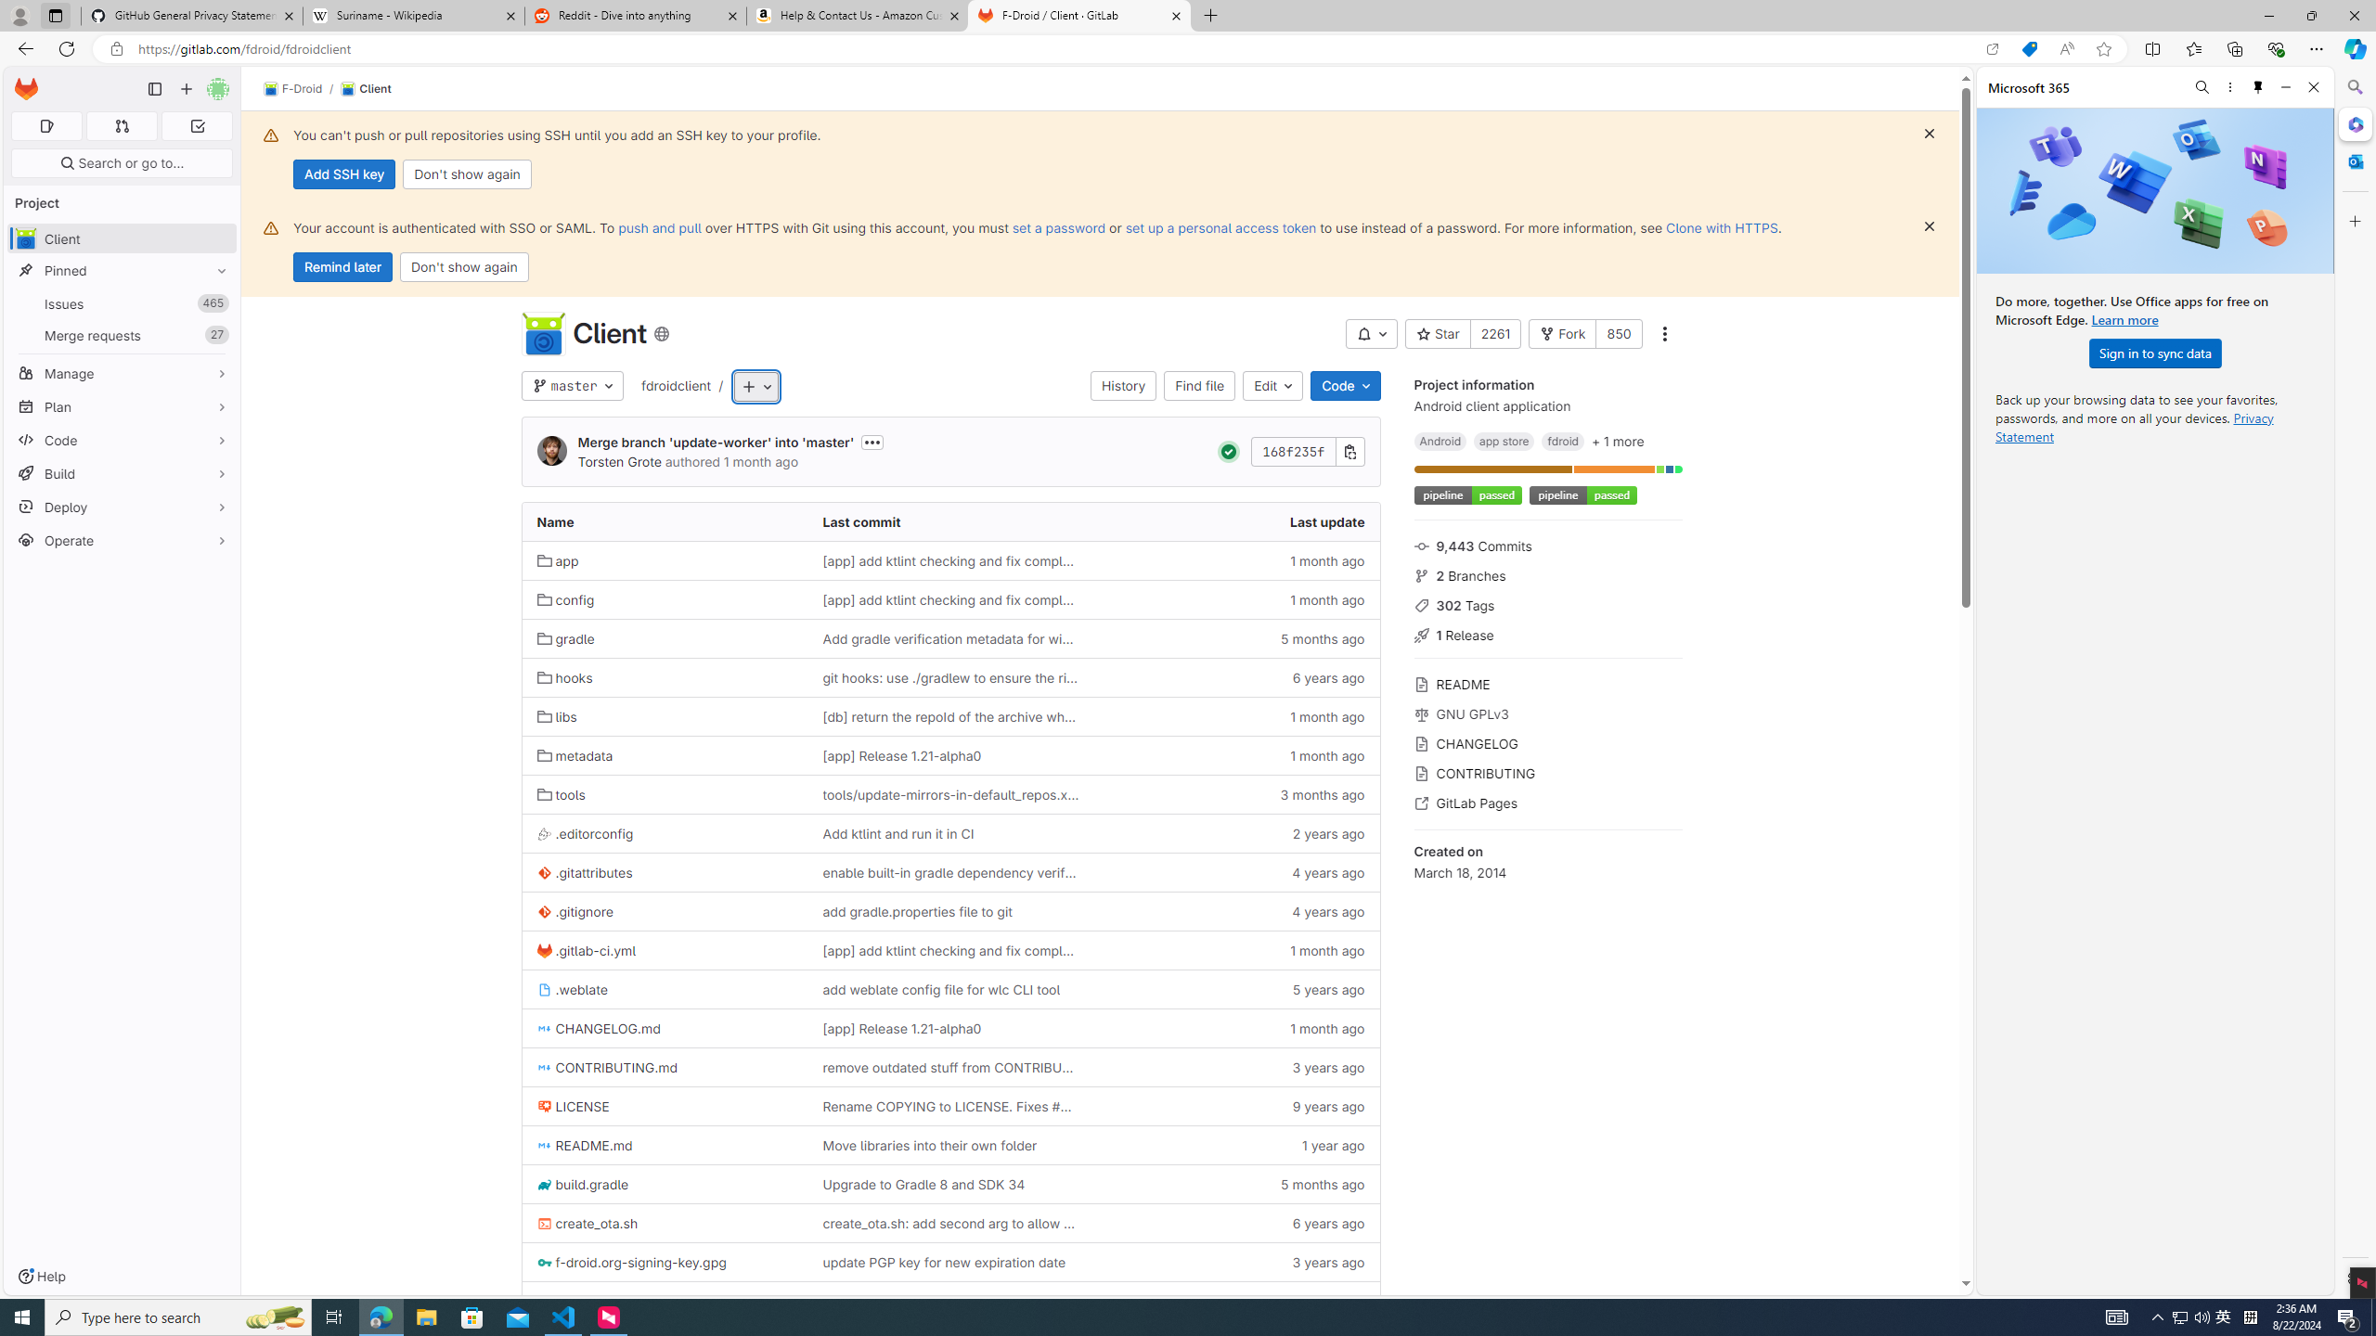  What do you see at coordinates (665, 989) in the screenshot?
I see `.weblate` at bounding box center [665, 989].